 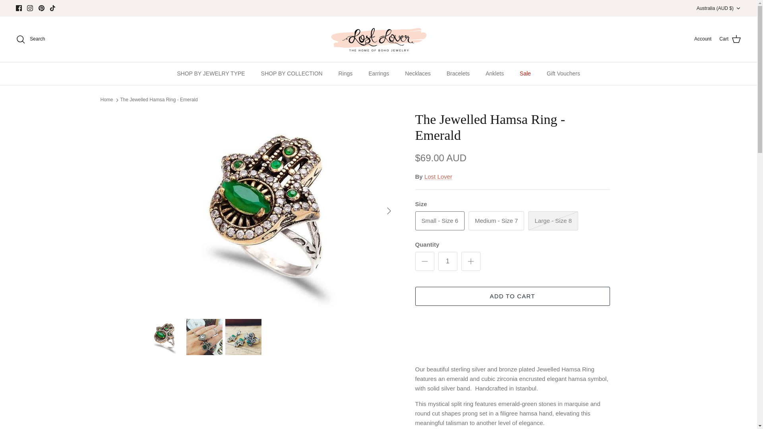 I want to click on Minus, so click(x=424, y=261).